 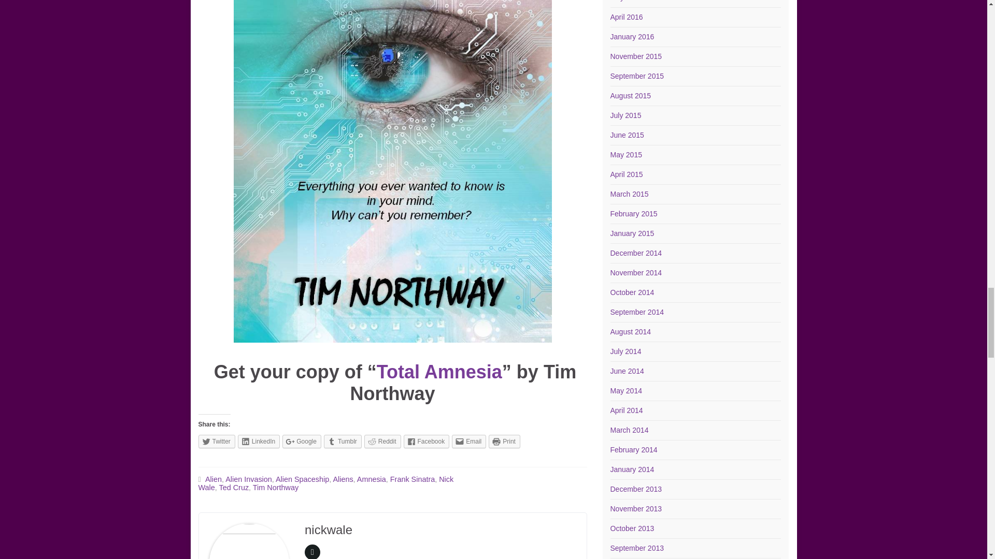 I want to click on Ted Cruz, so click(x=234, y=488).